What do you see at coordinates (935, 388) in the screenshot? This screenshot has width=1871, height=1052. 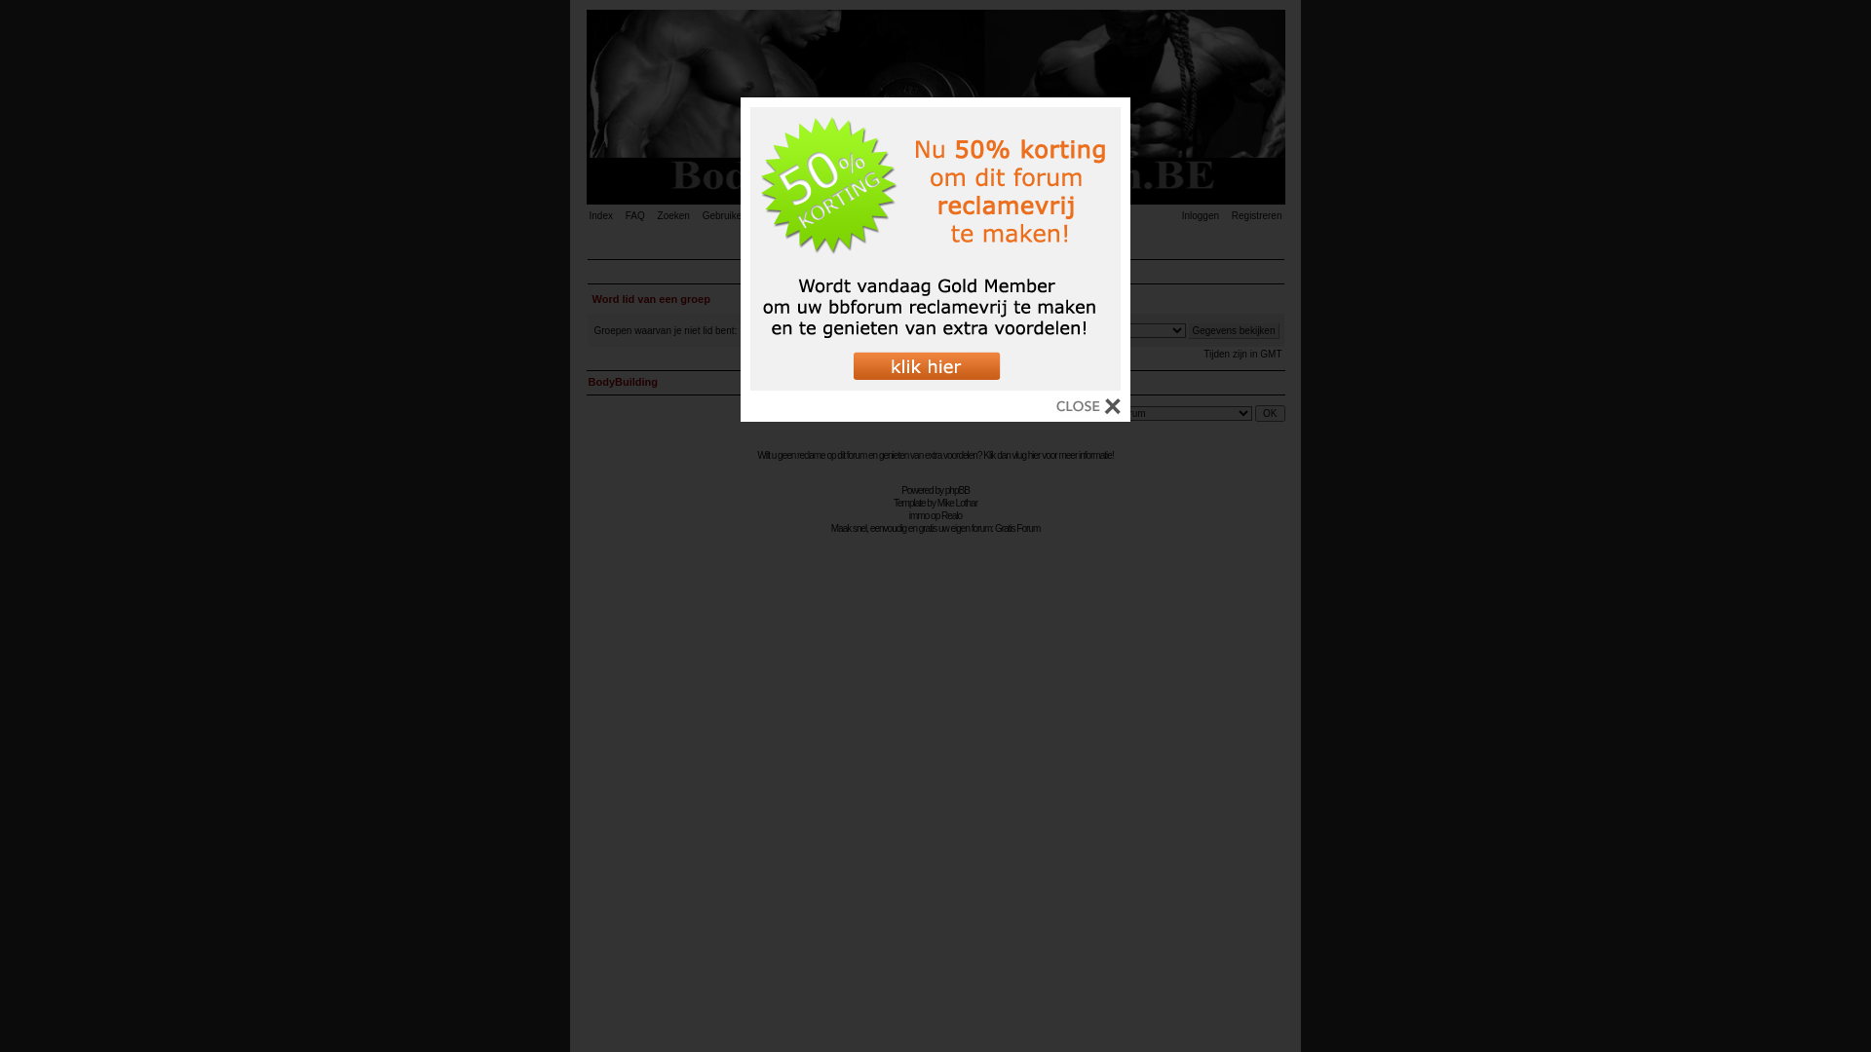 I see `klik voor meer informatie` at bounding box center [935, 388].